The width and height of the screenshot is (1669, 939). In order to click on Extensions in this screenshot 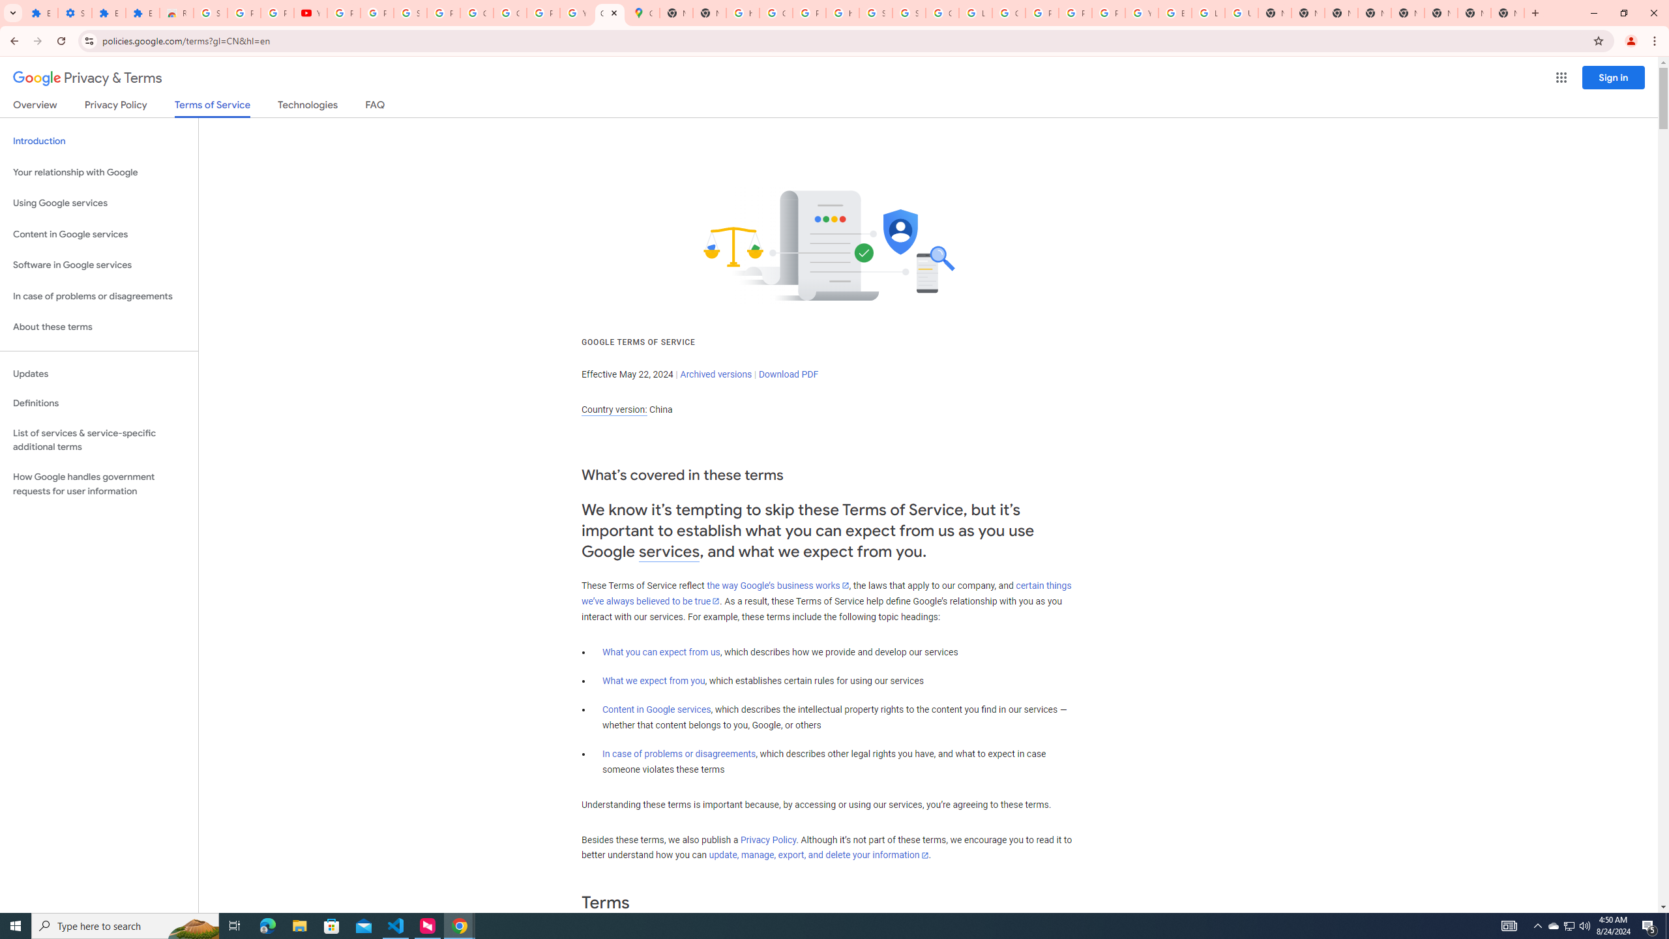, I will do `click(110, 13)`.